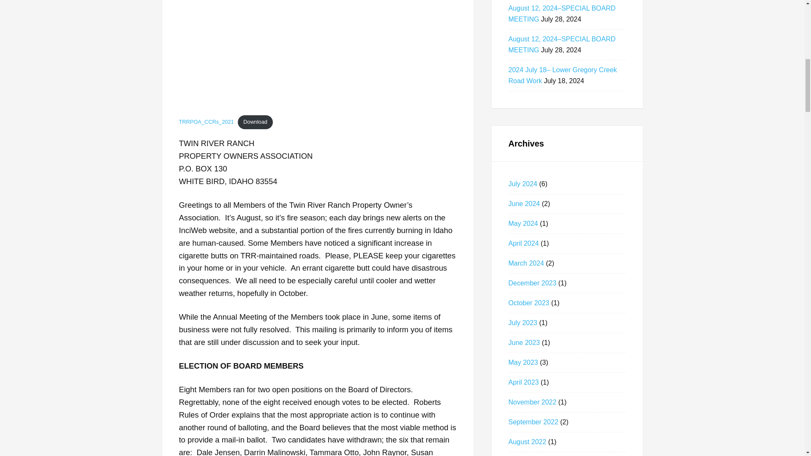  I want to click on March 2024, so click(526, 263).